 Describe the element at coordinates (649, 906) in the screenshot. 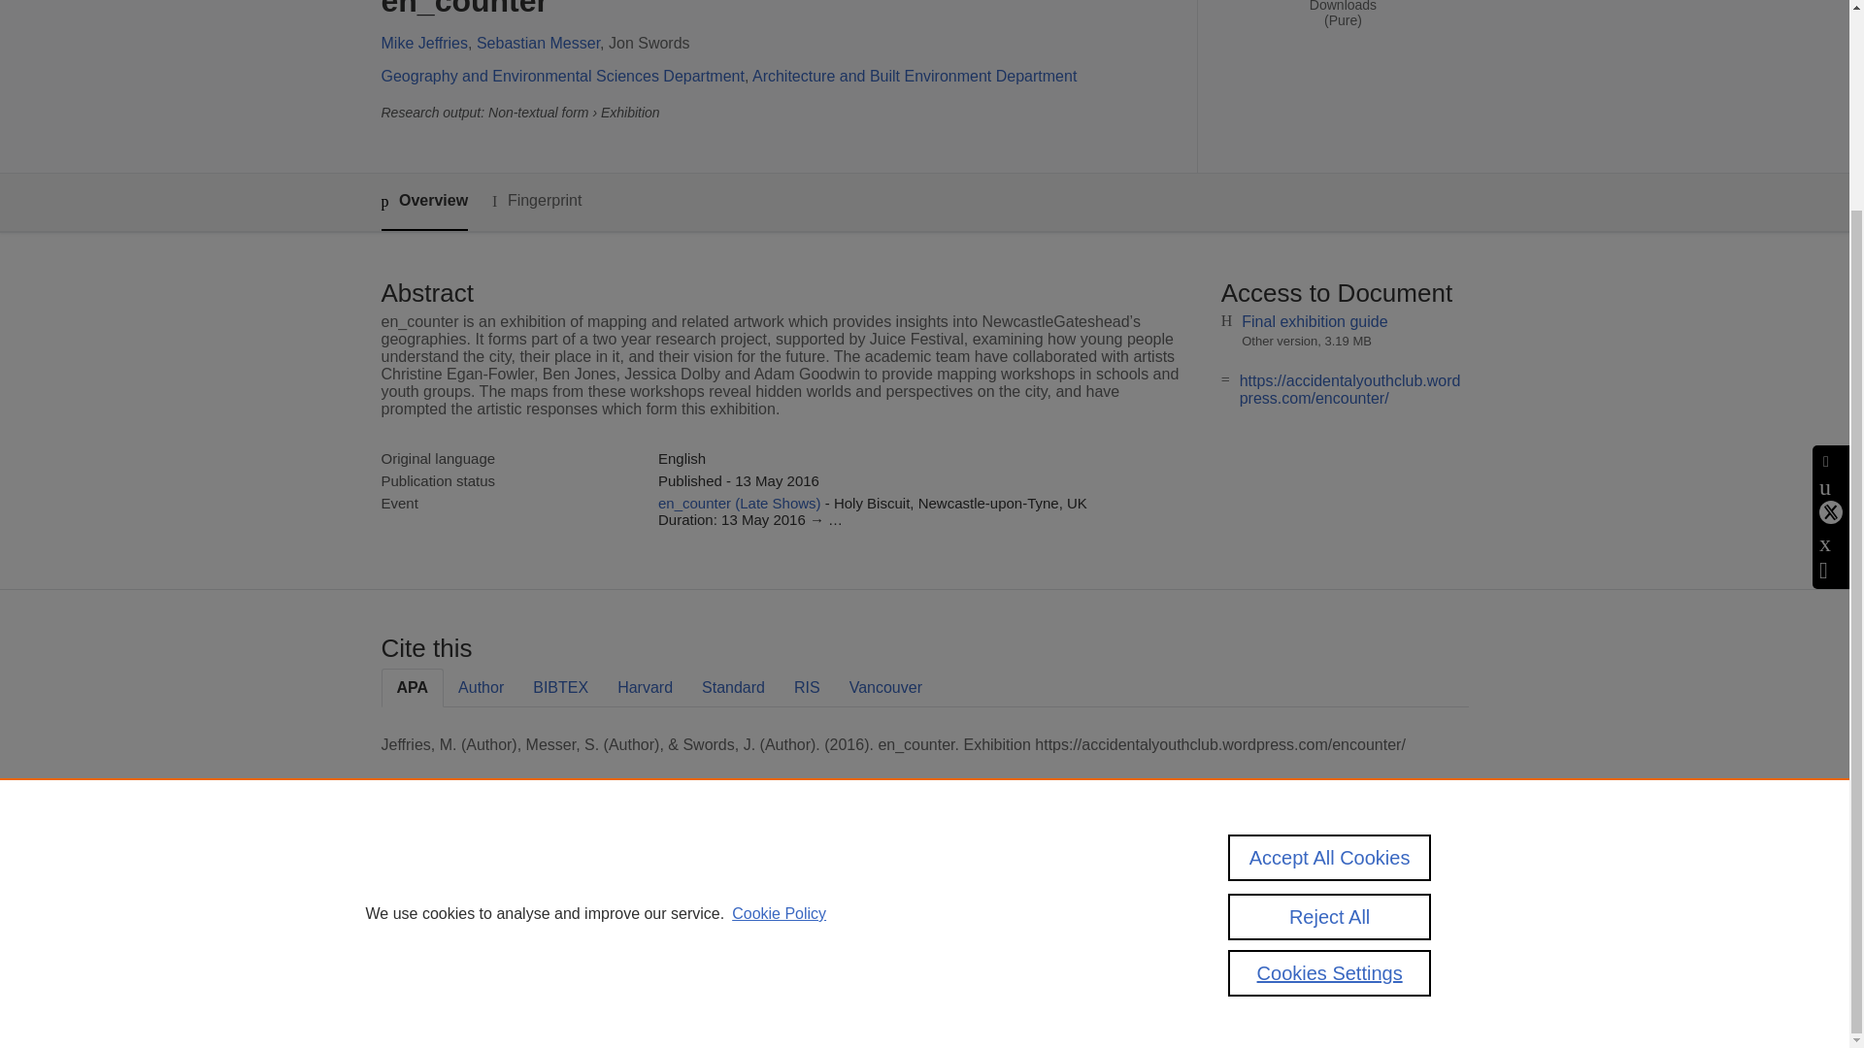

I see `Elsevier B.V.` at that location.